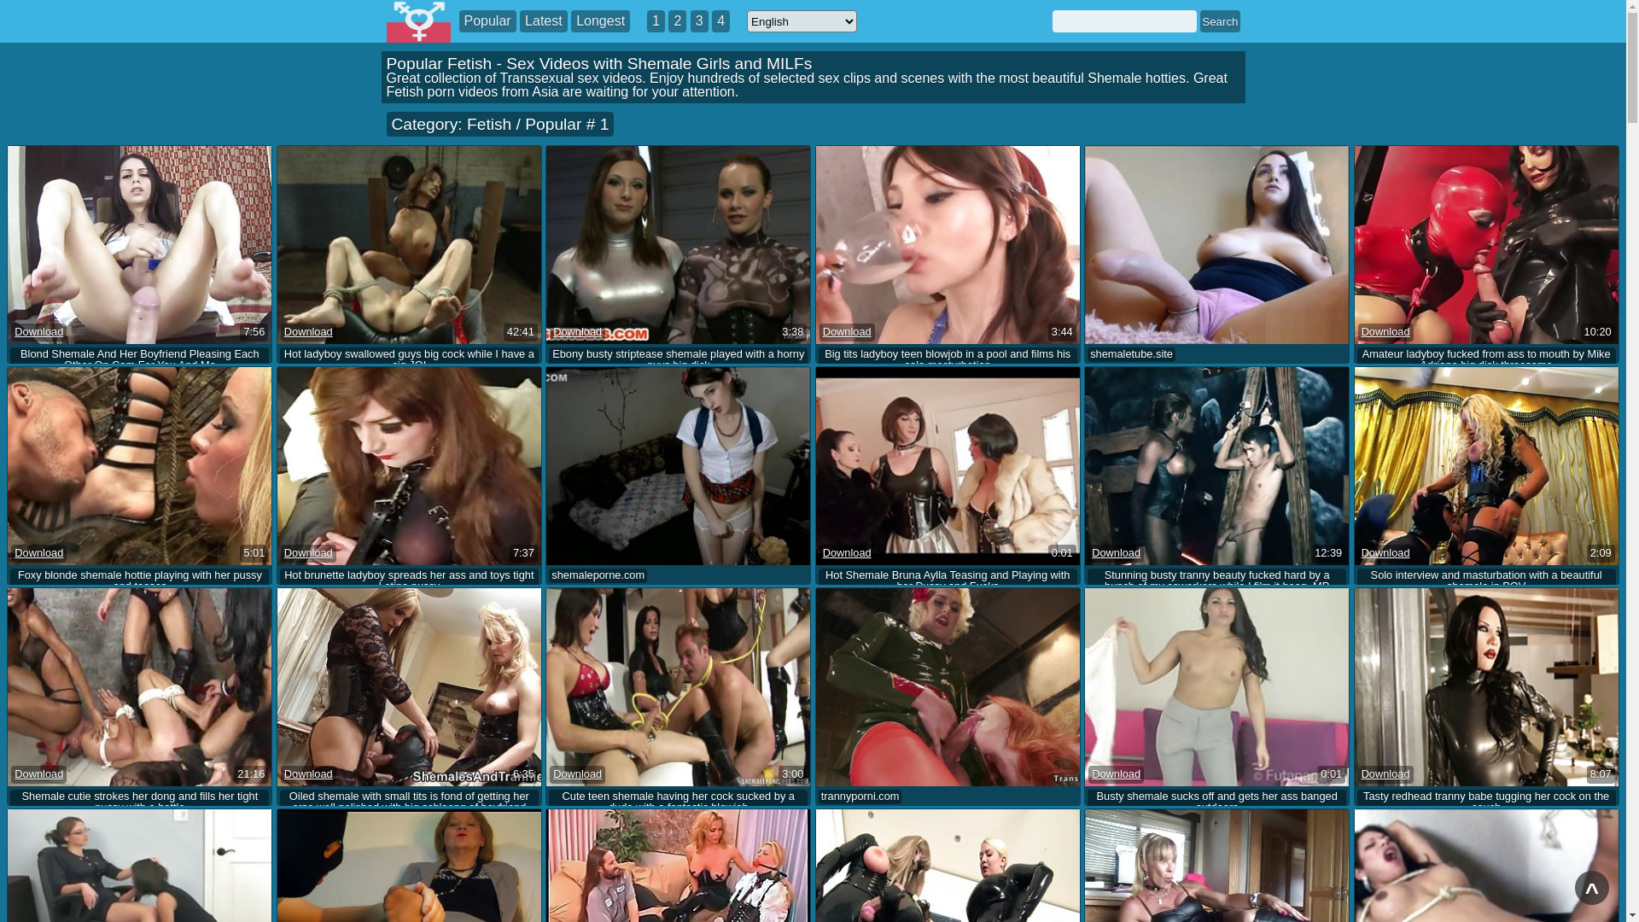 The height and width of the screenshot is (922, 1639). What do you see at coordinates (309, 553) in the screenshot?
I see `Download` at bounding box center [309, 553].